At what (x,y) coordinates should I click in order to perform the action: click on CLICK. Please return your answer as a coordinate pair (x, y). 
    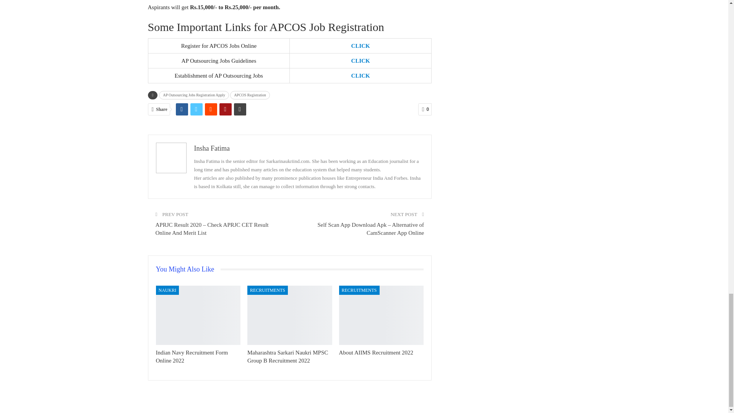
    Looking at the image, I should click on (361, 61).